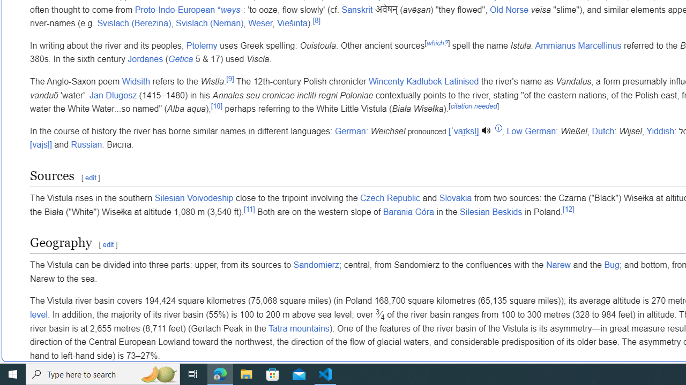 The image size is (686, 385). What do you see at coordinates (568, 209) in the screenshot?
I see `[12]` at bounding box center [568, 209].